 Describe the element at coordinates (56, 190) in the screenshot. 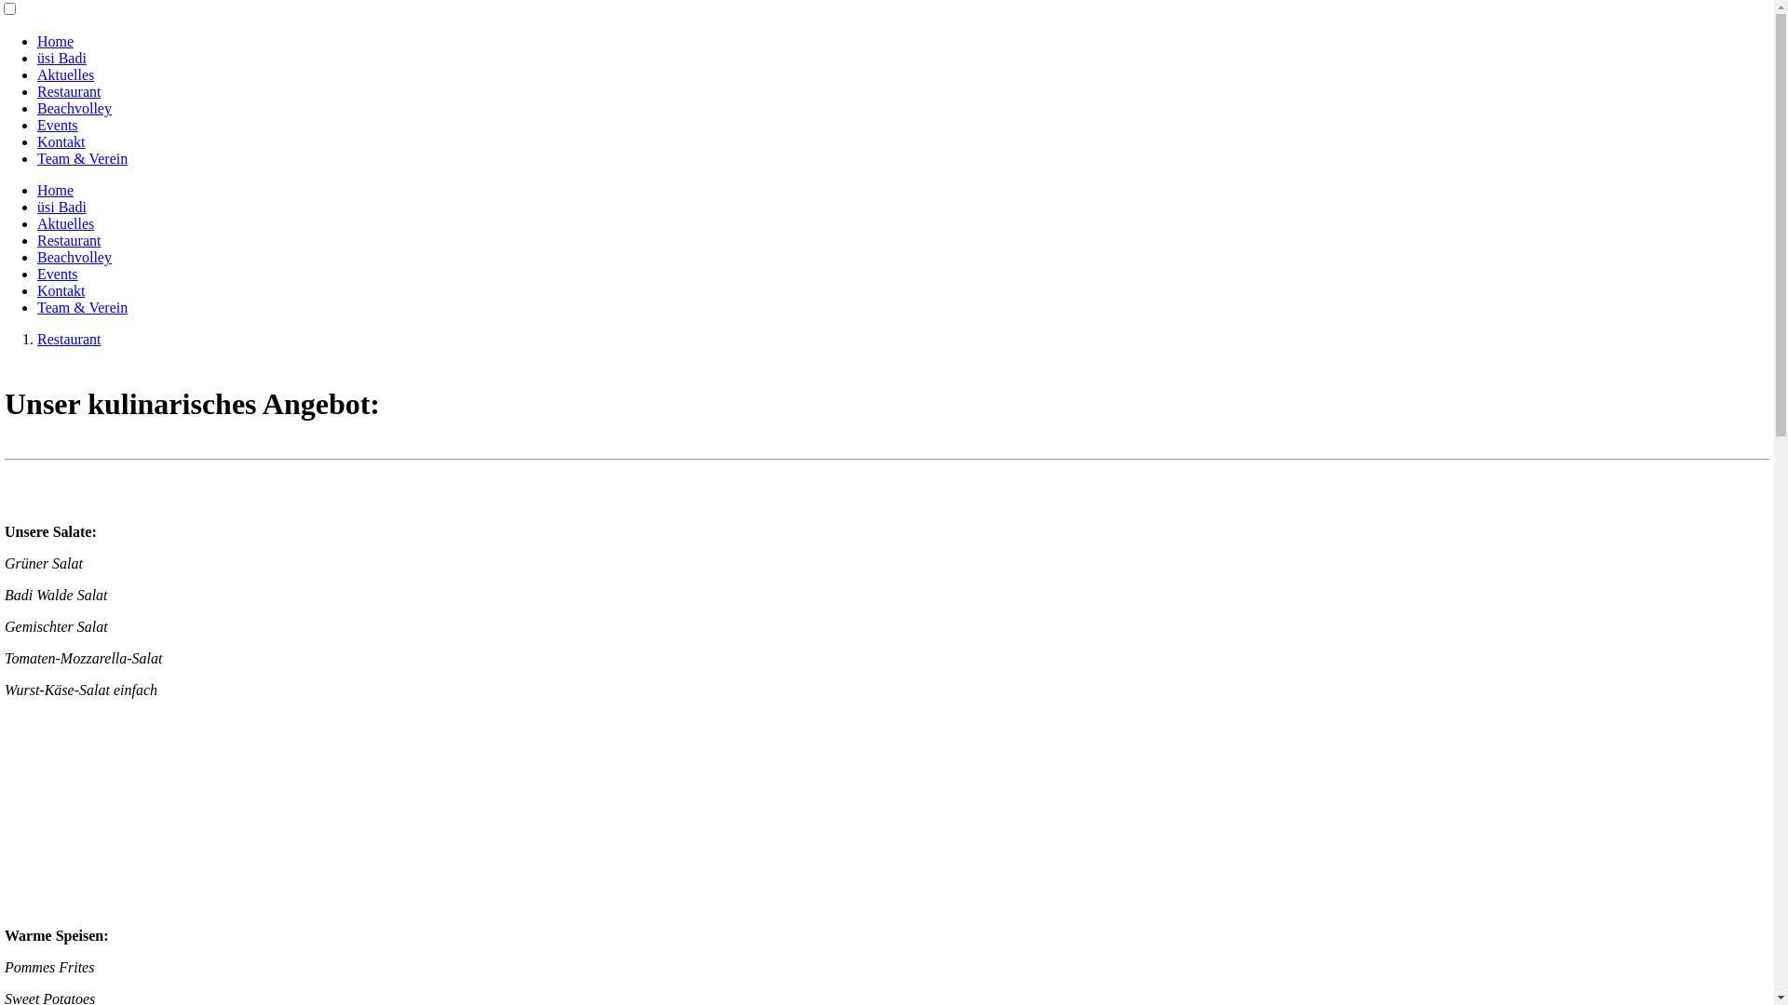

I see `Home` at that location.